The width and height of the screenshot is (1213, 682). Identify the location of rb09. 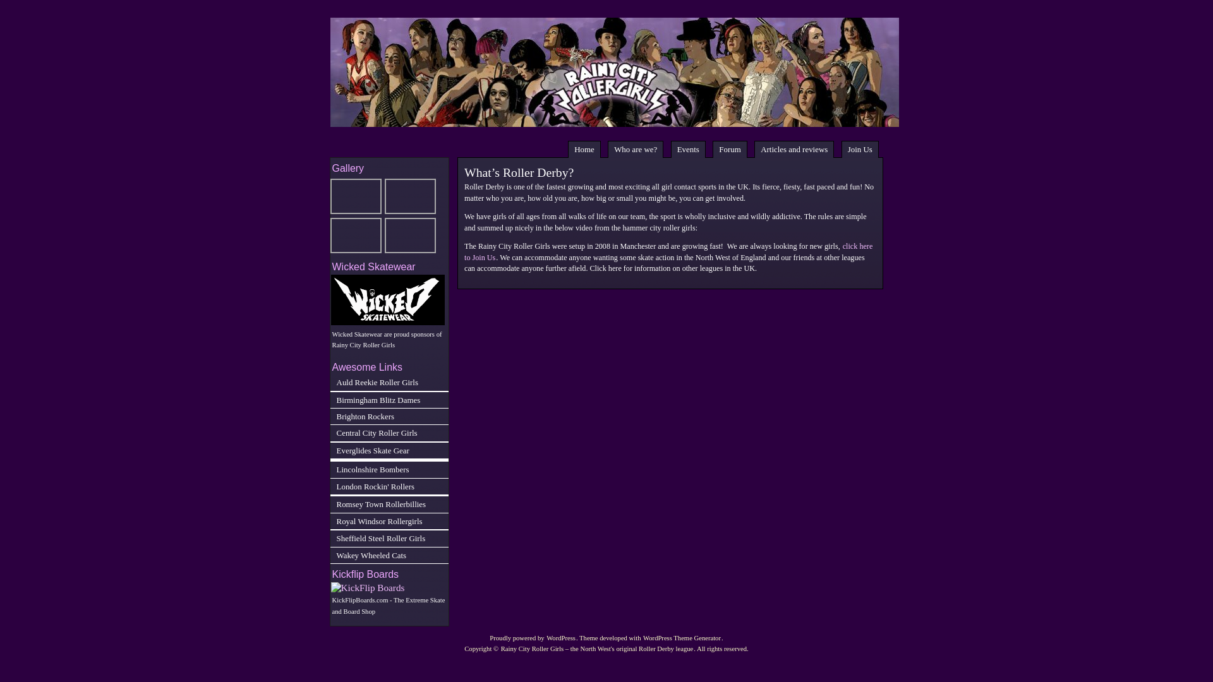
(409, 196).